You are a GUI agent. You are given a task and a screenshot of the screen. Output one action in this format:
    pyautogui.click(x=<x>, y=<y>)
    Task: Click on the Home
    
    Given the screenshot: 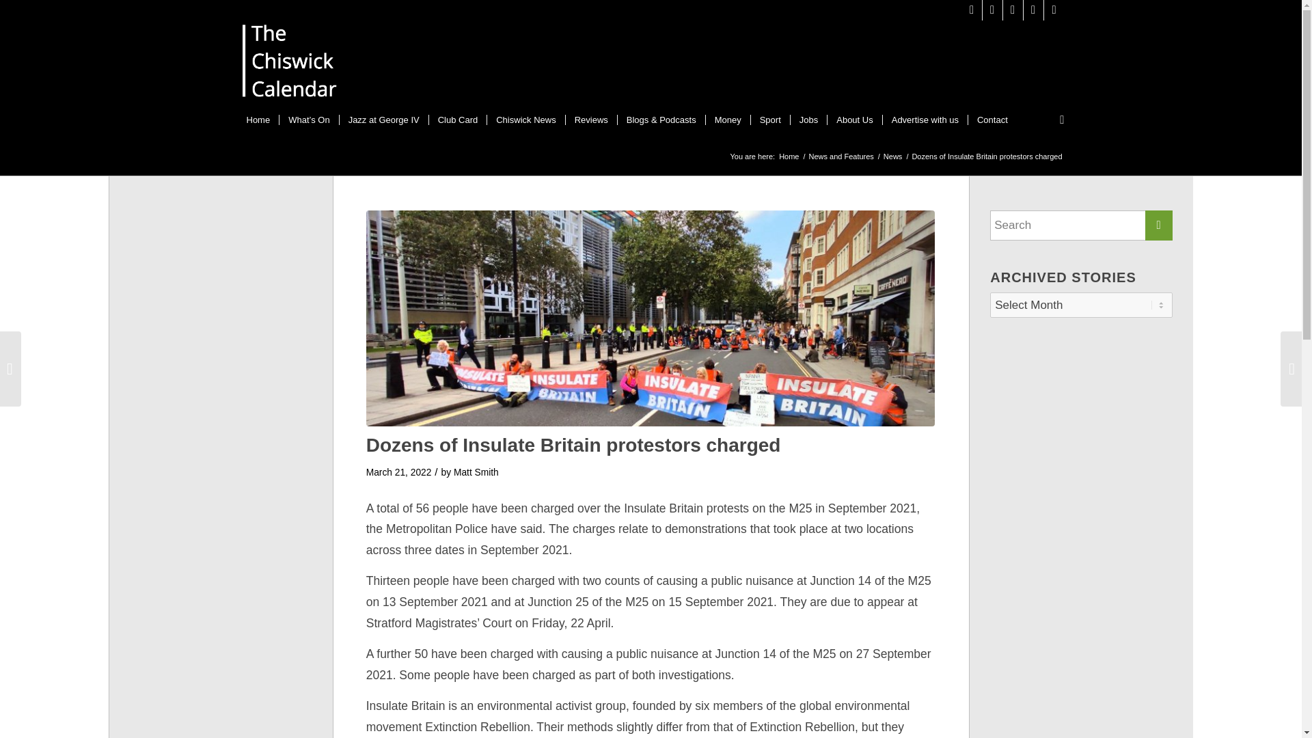 What is the action you would take?
    pyautogui.click(x=258, y=120)
    